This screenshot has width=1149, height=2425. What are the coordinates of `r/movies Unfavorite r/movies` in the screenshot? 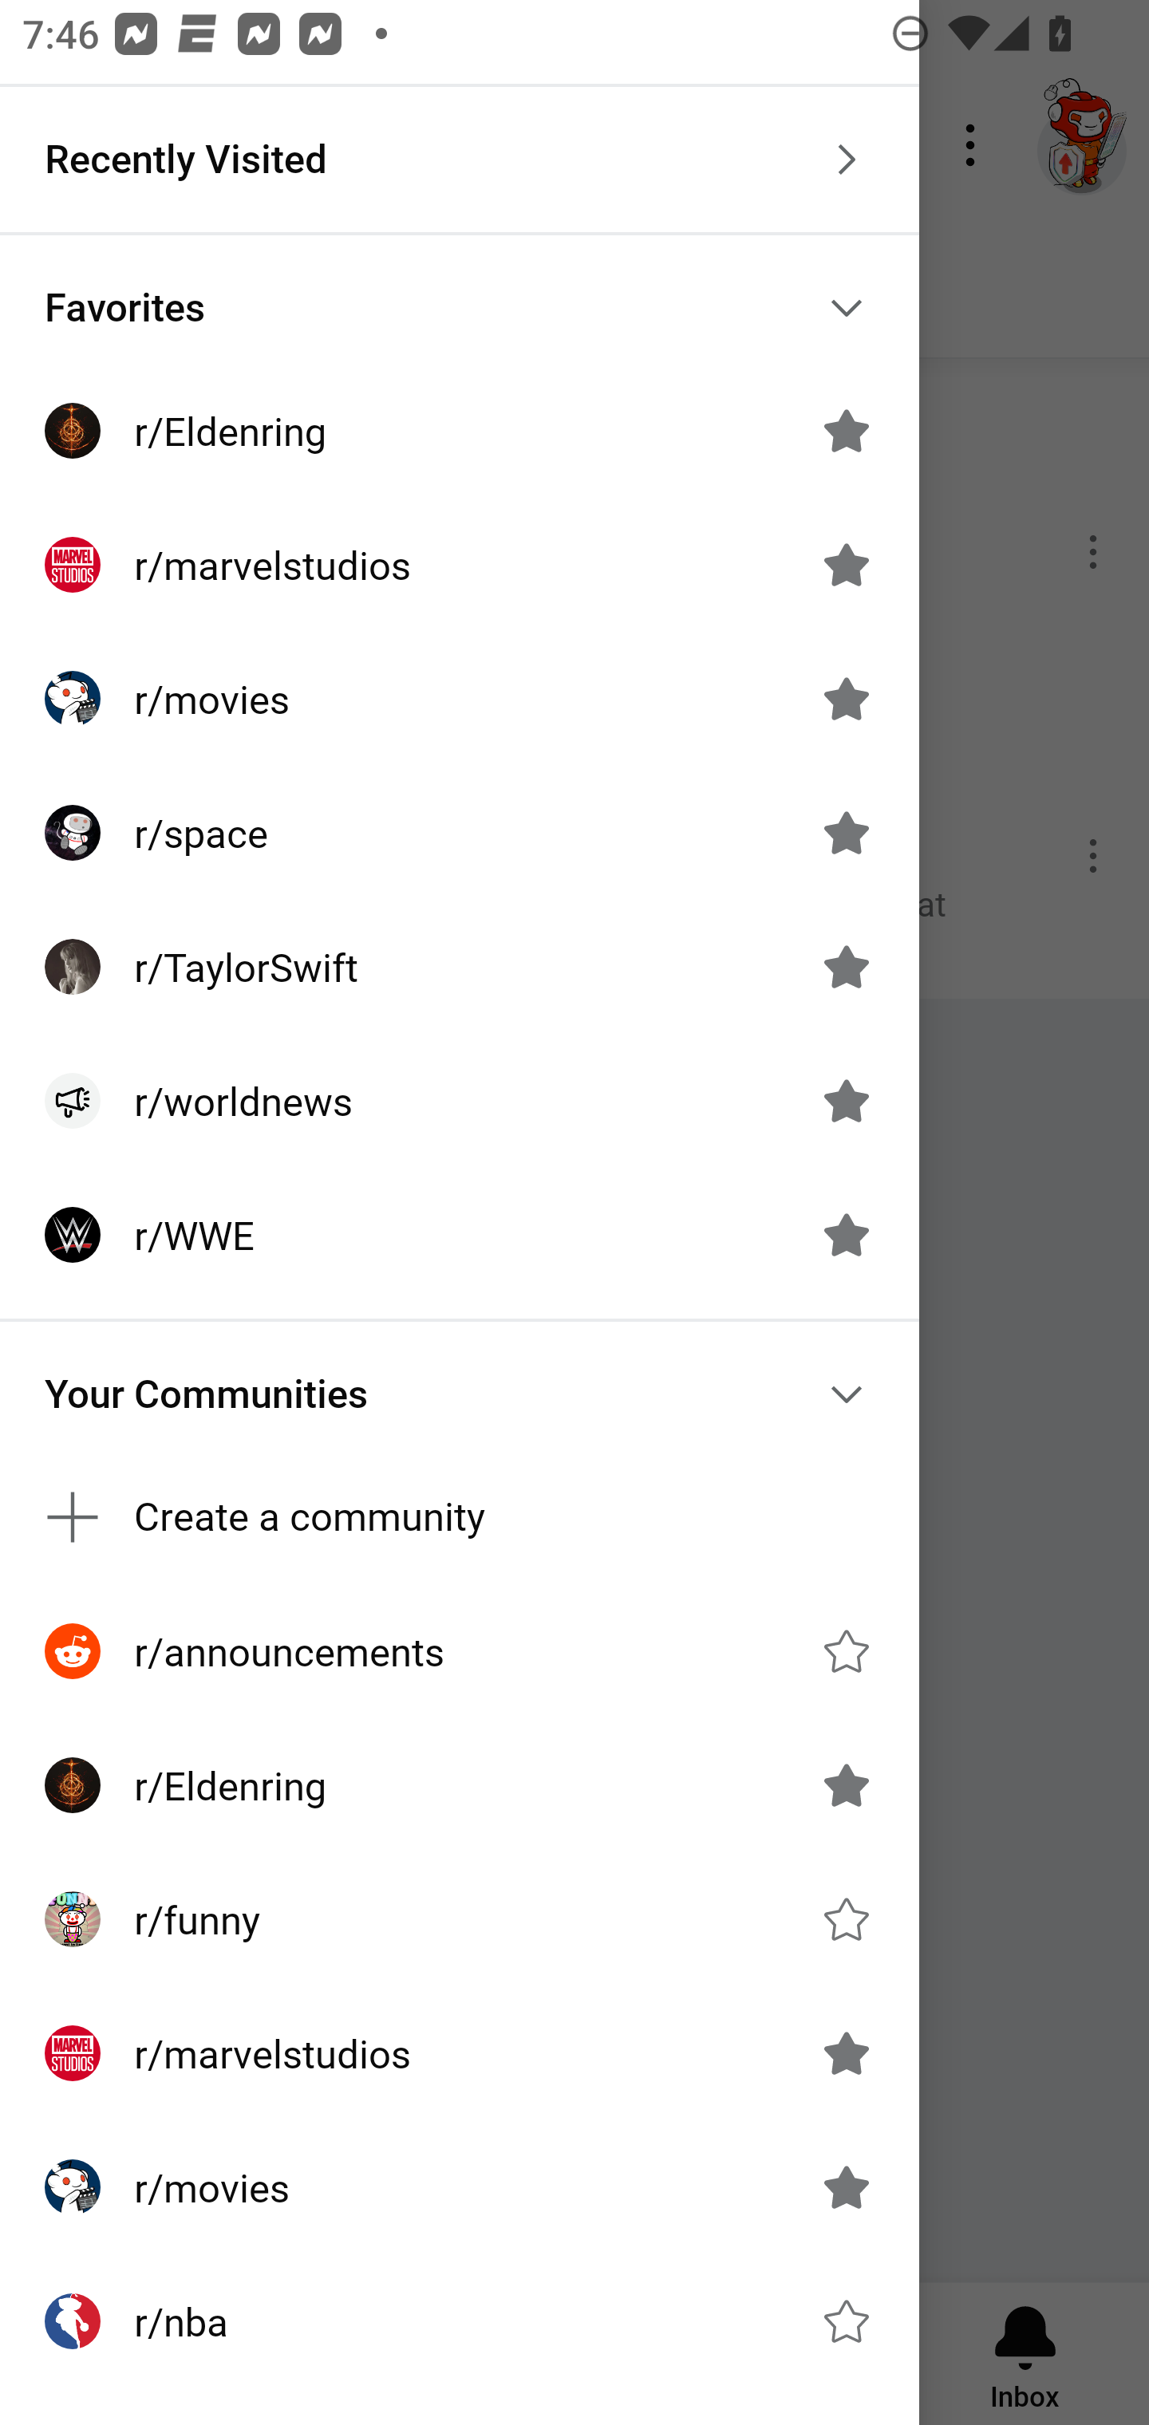 It's located at (460, 2187).